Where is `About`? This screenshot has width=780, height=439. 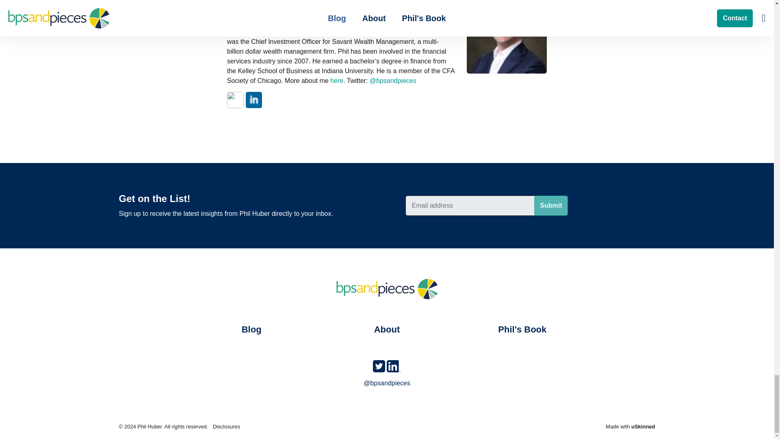
About is located at coordinates (336, 80).